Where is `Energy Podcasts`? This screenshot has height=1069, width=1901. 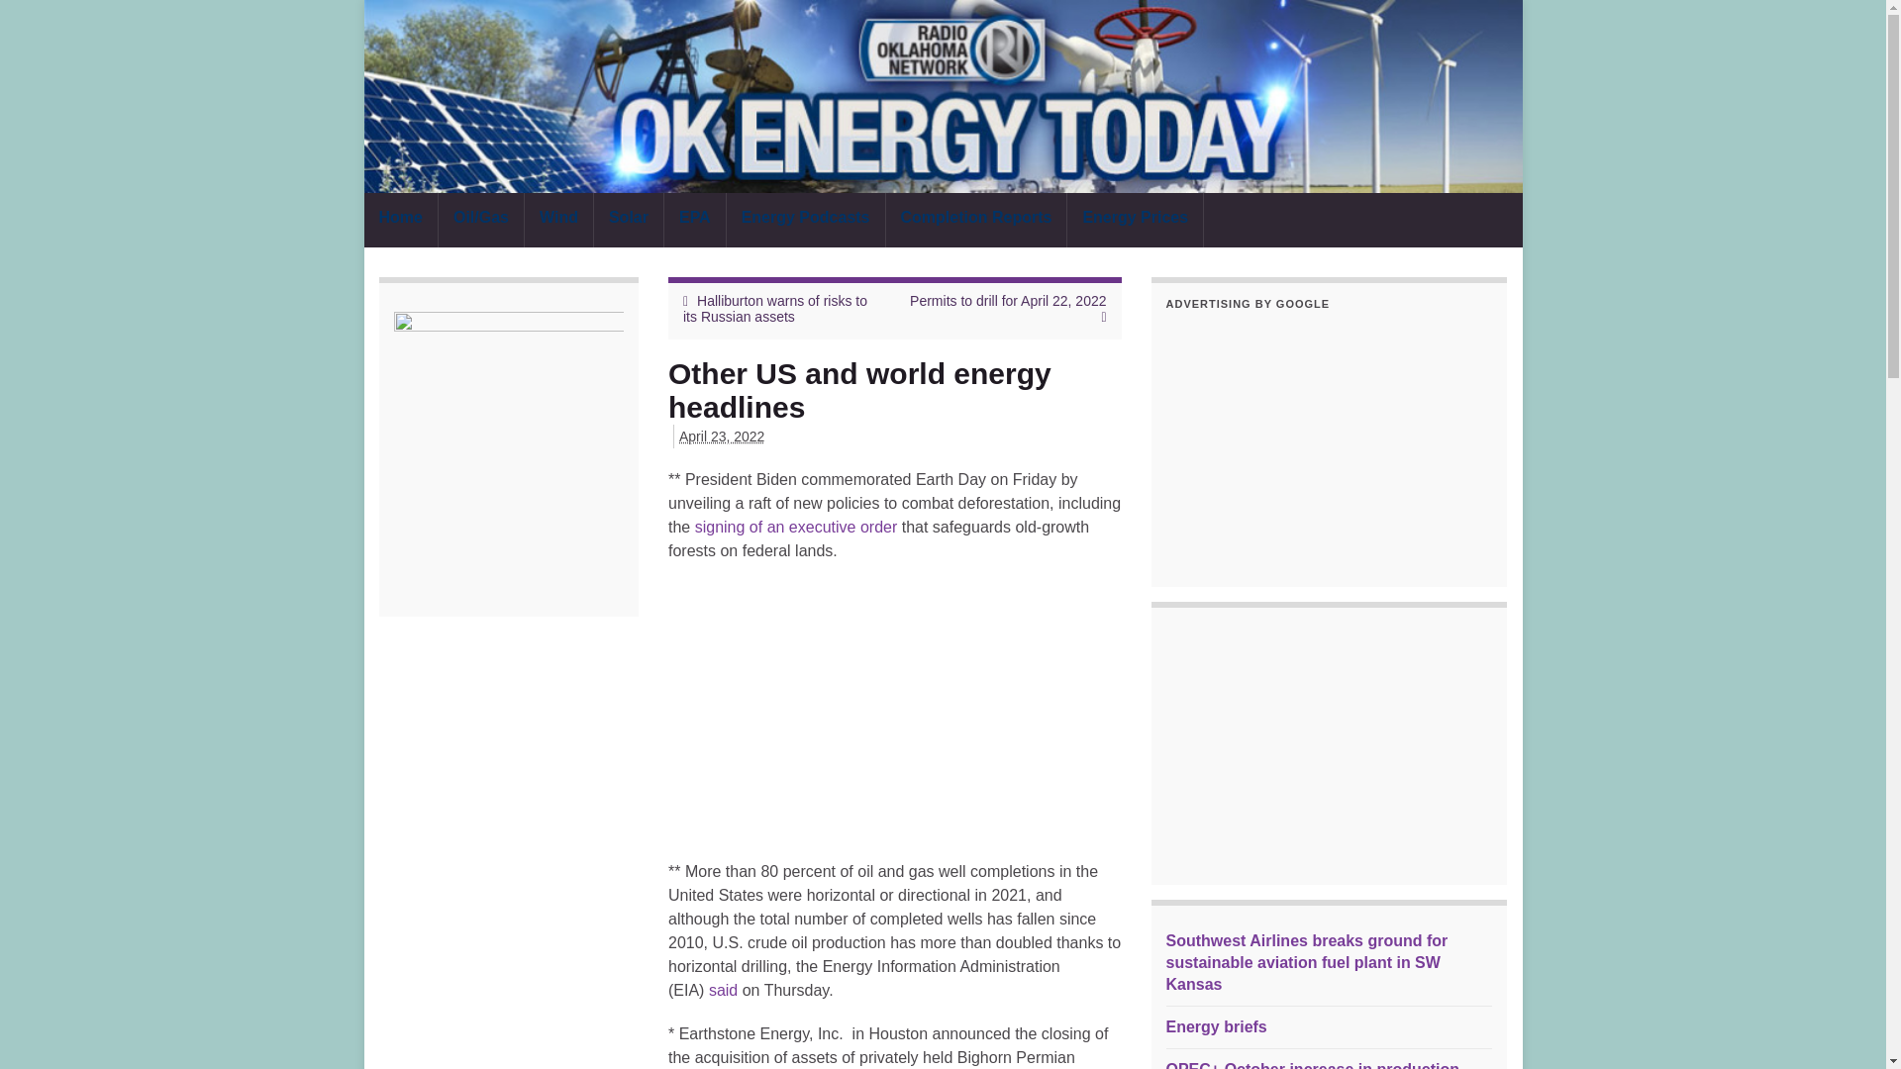
Energy Podcasts is located at coordinates (806, 220).